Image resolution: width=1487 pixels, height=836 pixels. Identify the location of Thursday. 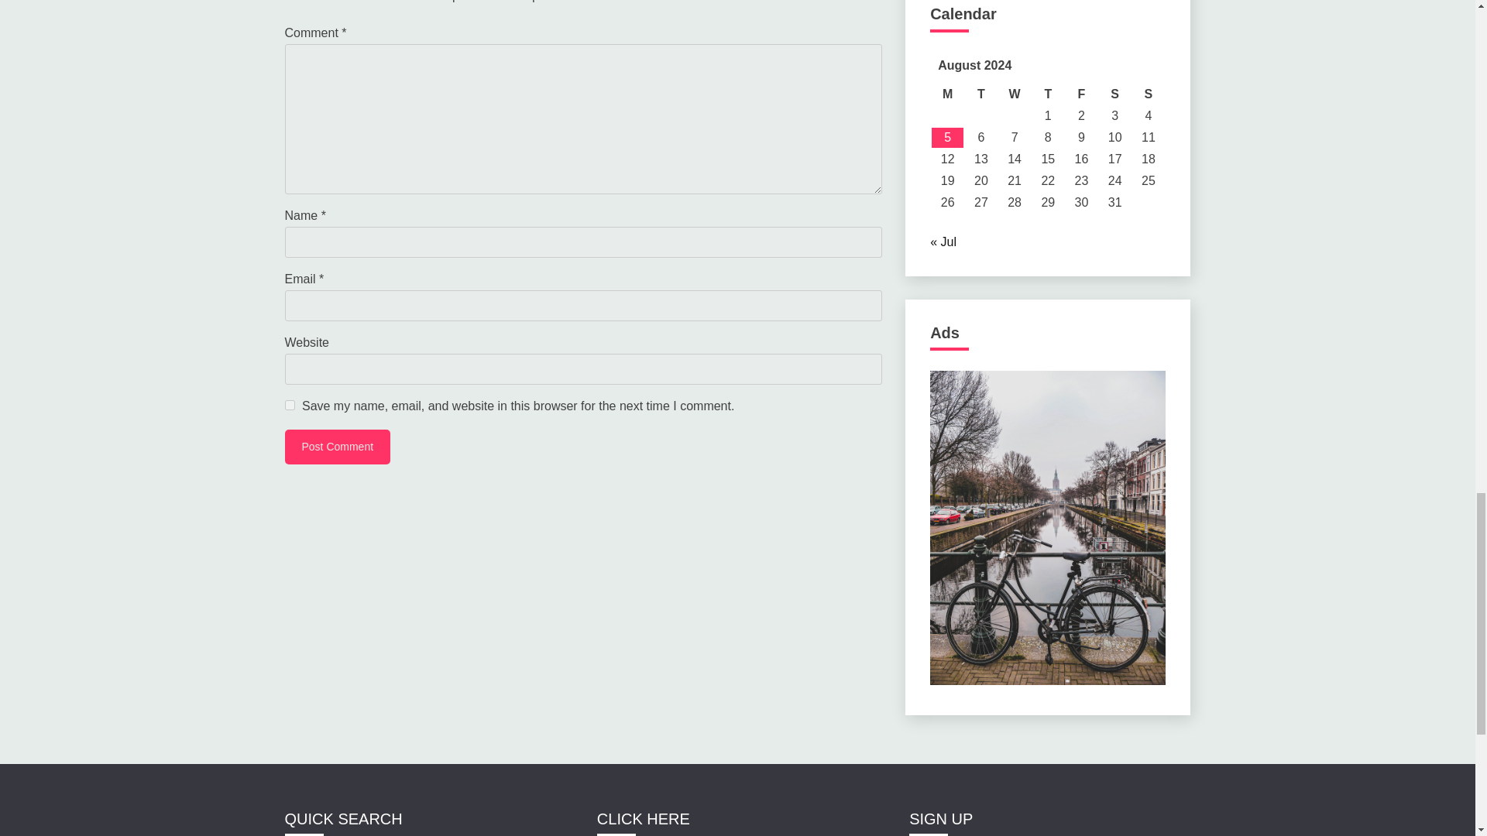
(1048, 94).